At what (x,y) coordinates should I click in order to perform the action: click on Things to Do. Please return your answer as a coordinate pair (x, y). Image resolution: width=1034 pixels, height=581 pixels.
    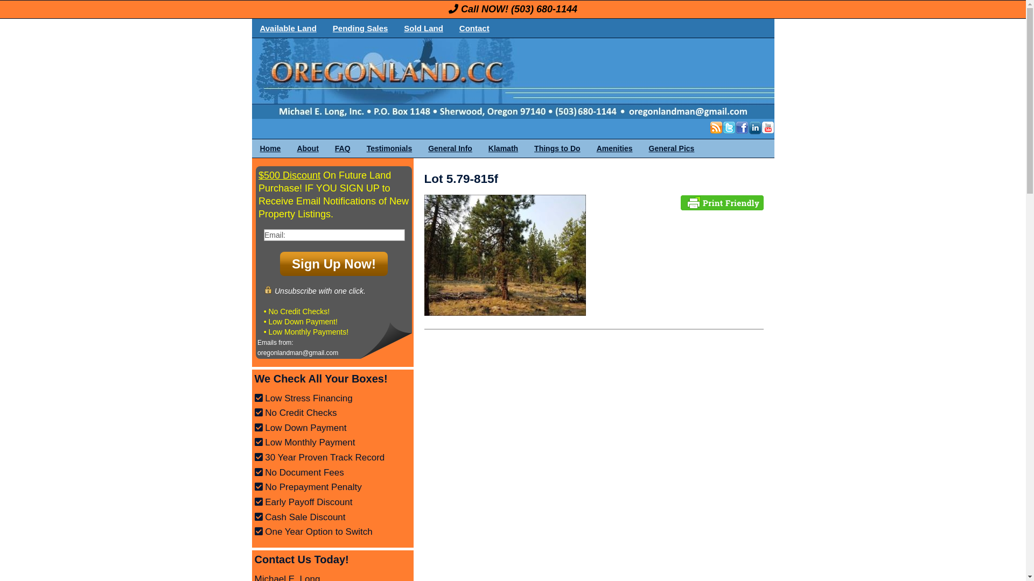
    Looking at the image, I should click on (557, 148).